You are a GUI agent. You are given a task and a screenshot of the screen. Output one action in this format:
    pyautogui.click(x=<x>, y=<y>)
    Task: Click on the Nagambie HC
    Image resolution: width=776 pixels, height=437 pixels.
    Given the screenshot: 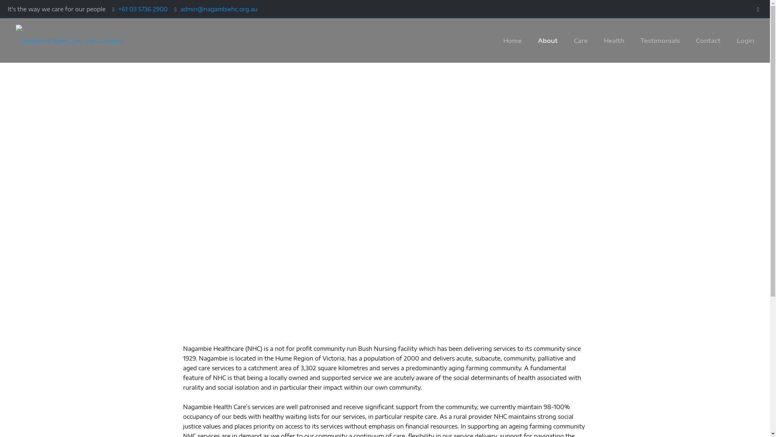 What is the action you would take?
    pyautogui.click(x=71, y=40)
    